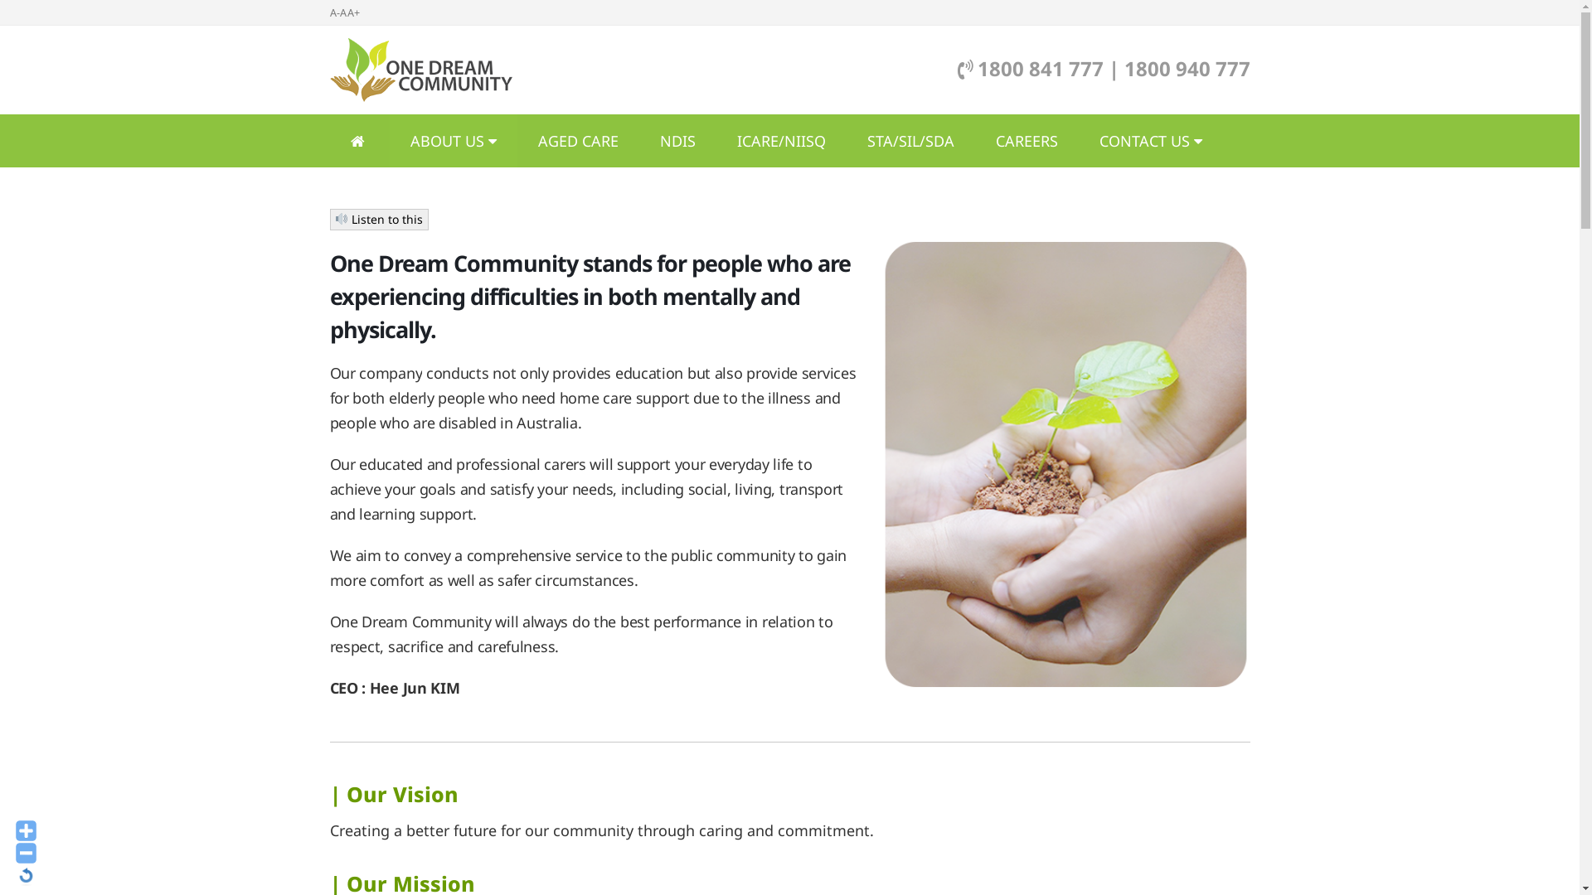 This screenshot has height=895, width=1592. Describe the element at coordinates (1027, 141) in the screenshot. I see `CAREERS` at that location.